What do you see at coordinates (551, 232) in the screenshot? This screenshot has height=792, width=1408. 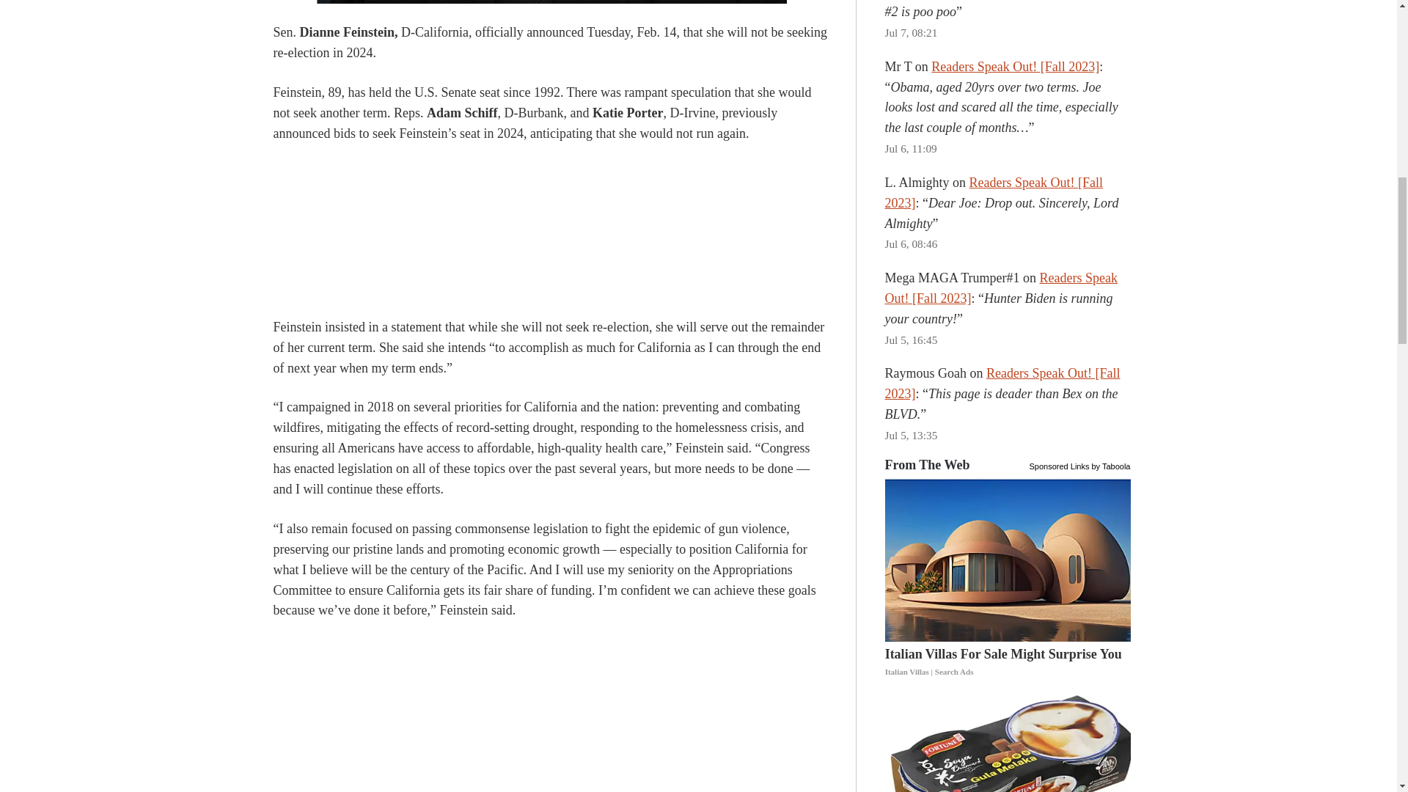 I see `Advertisement` at bounding box center [551, 232].